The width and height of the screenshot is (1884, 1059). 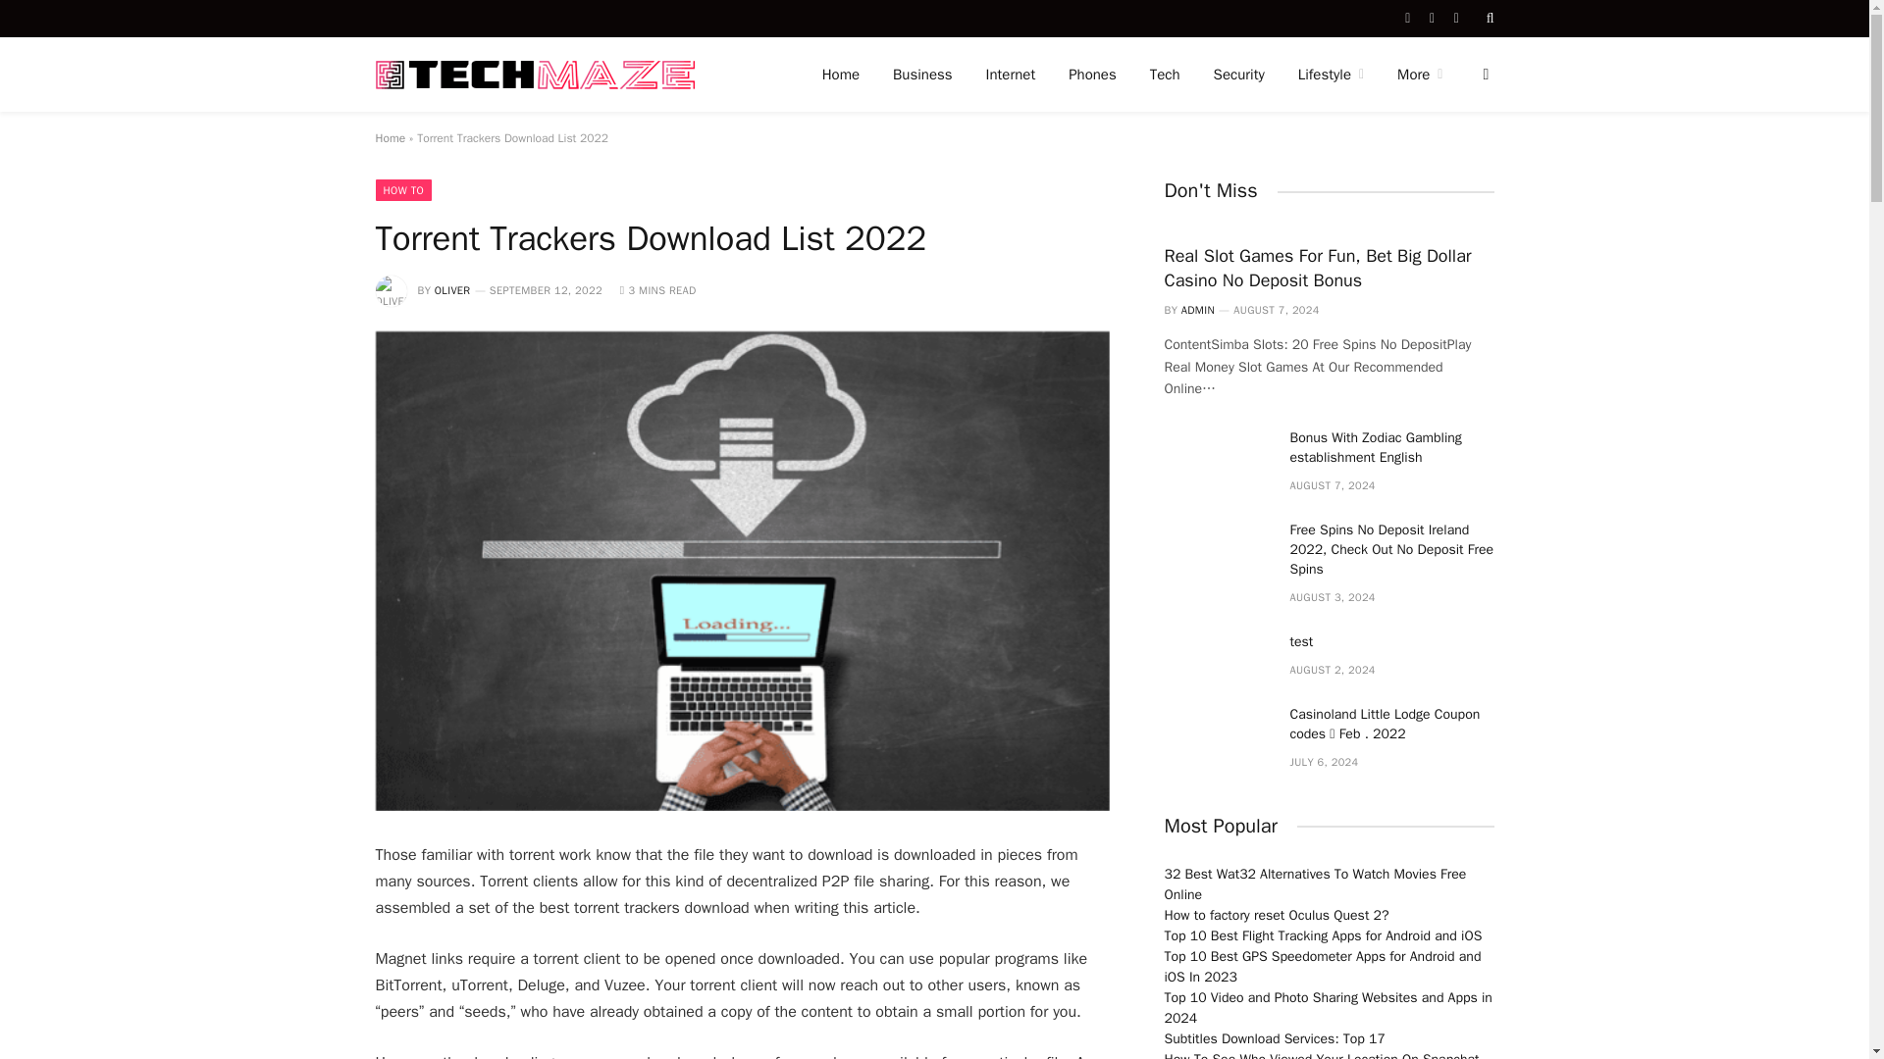 What do you see at coordinates (1197, 309) in the screenshot?
I see `Posts by admin` at bounding box center [1197, 309].